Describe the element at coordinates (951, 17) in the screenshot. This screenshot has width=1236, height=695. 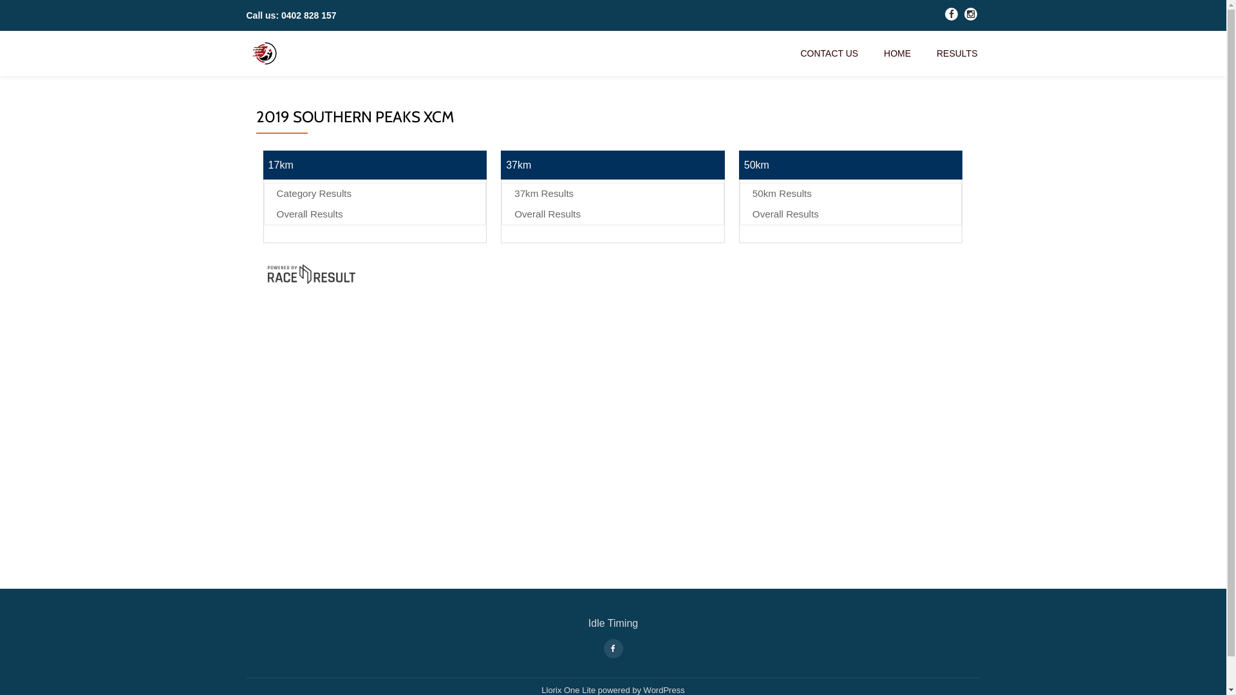
I see `-` at that location.